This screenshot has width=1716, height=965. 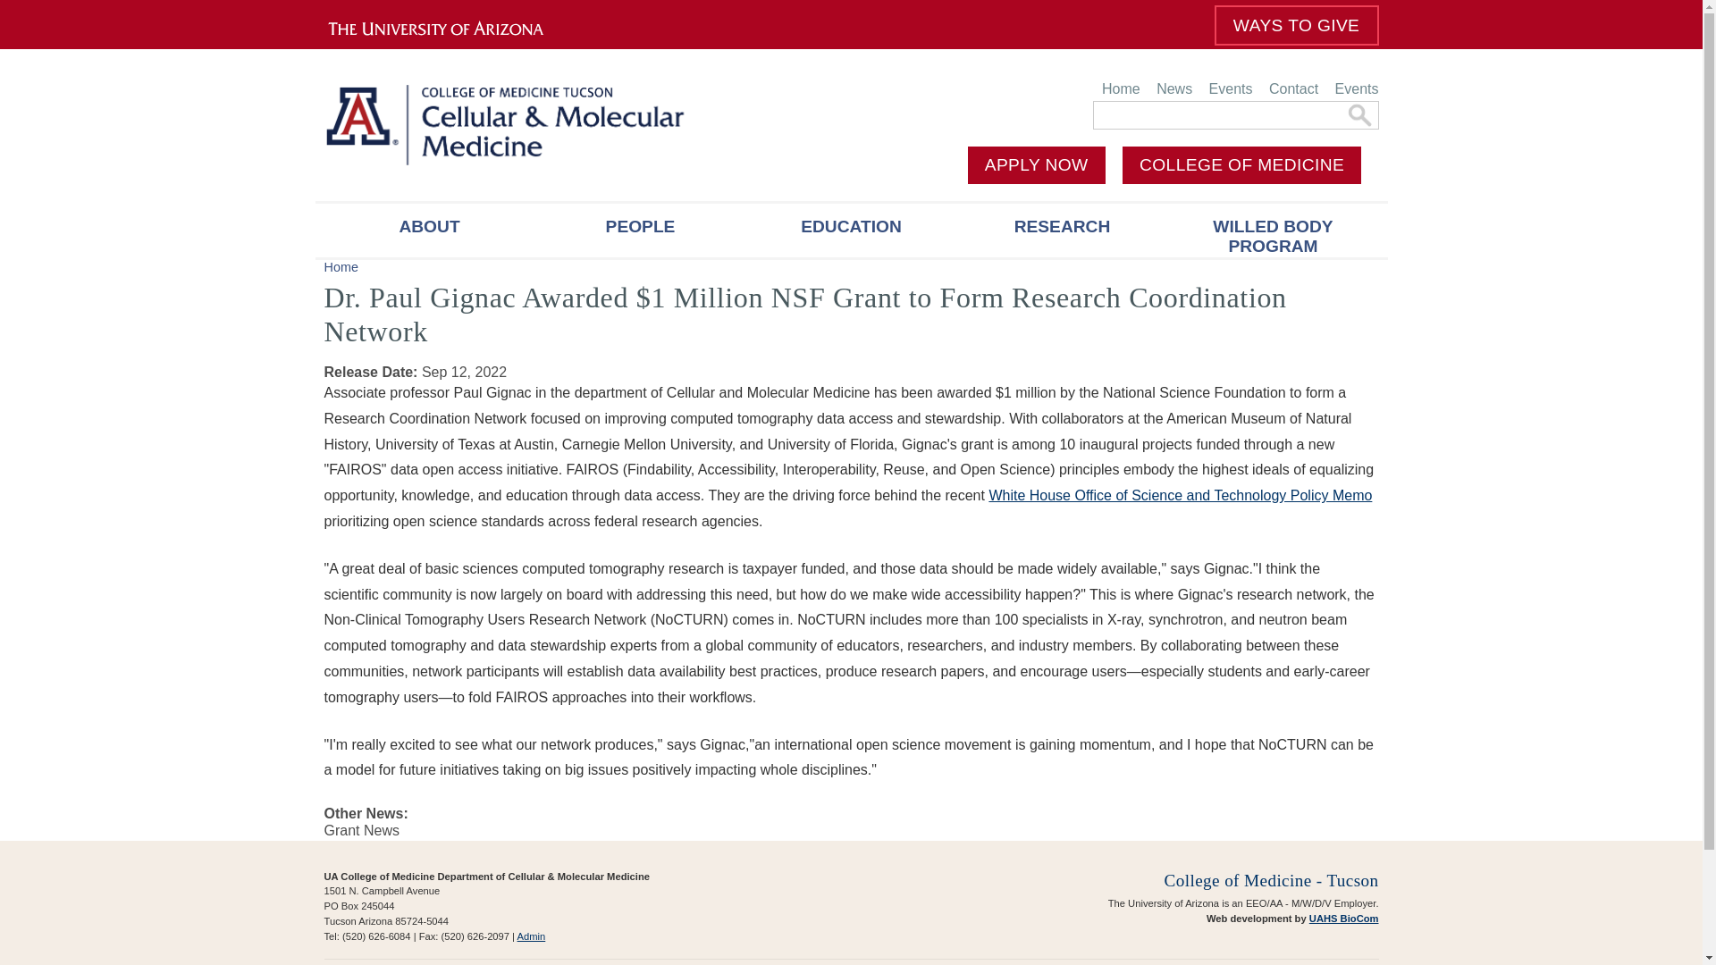 I want to click on APPLY NOW, so click(x=1036, y=165).